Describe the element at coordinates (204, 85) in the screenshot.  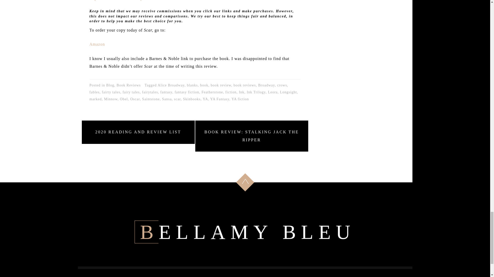
I see `book` at that location.